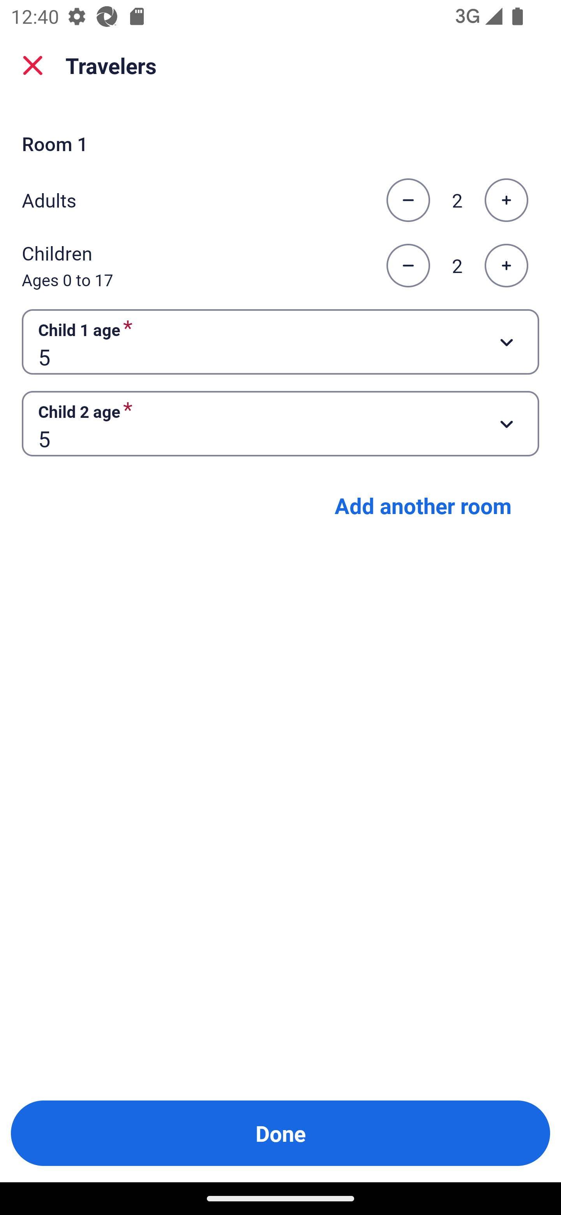 The width and height of the screenshot is (561, 1215). Describe the element at coordinates (506, 266) in the screenshot. I see `Increase the number of children` at that location.